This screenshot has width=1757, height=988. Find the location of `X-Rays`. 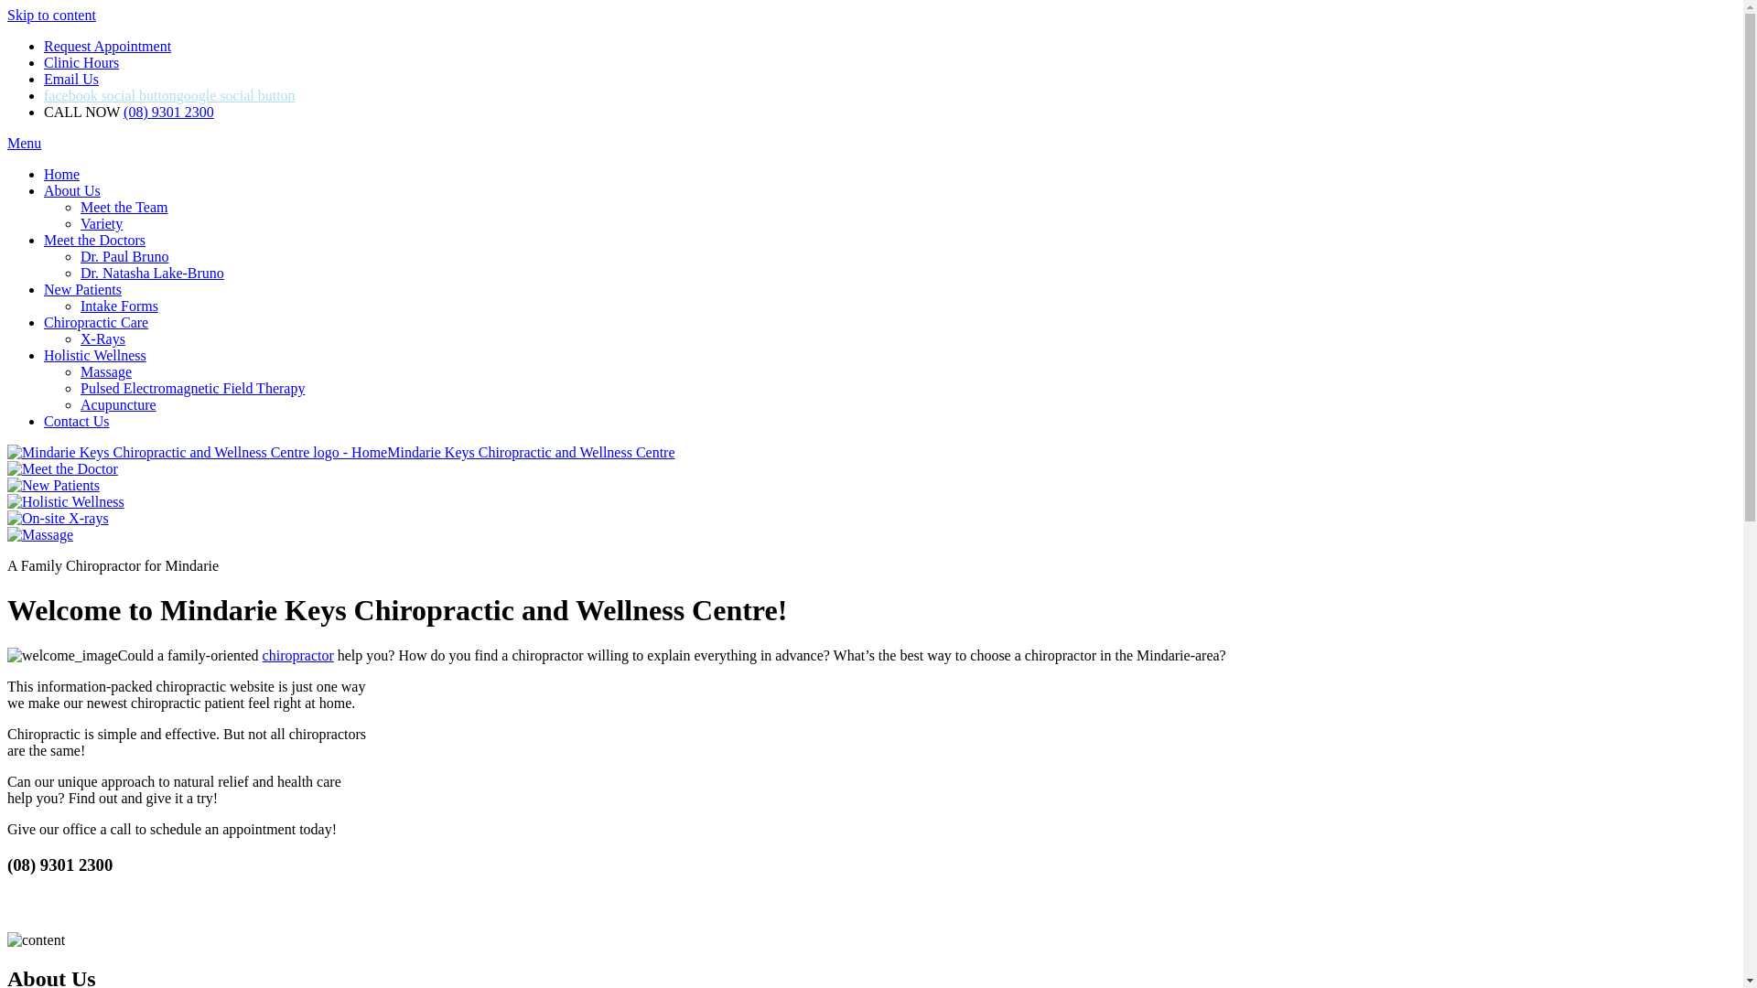

X-Rays is located at coordinates (102, 338).